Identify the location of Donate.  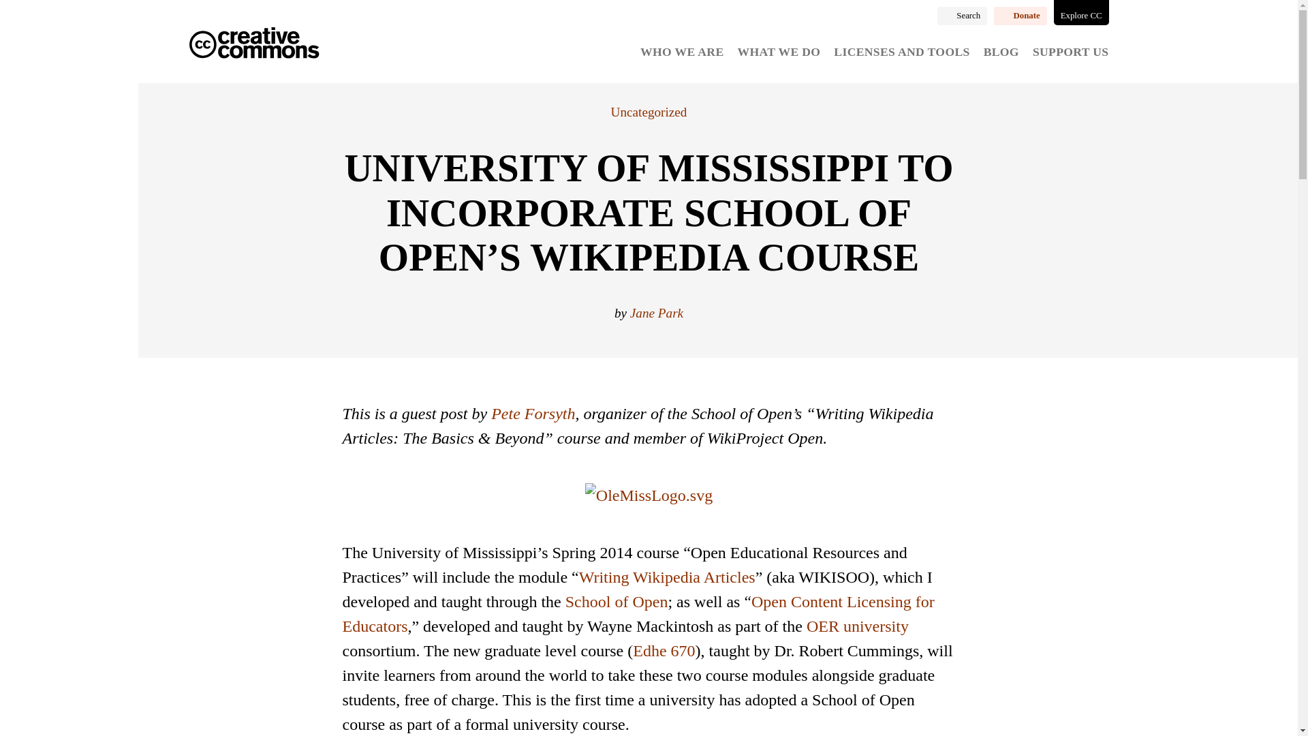
(1021, 15).